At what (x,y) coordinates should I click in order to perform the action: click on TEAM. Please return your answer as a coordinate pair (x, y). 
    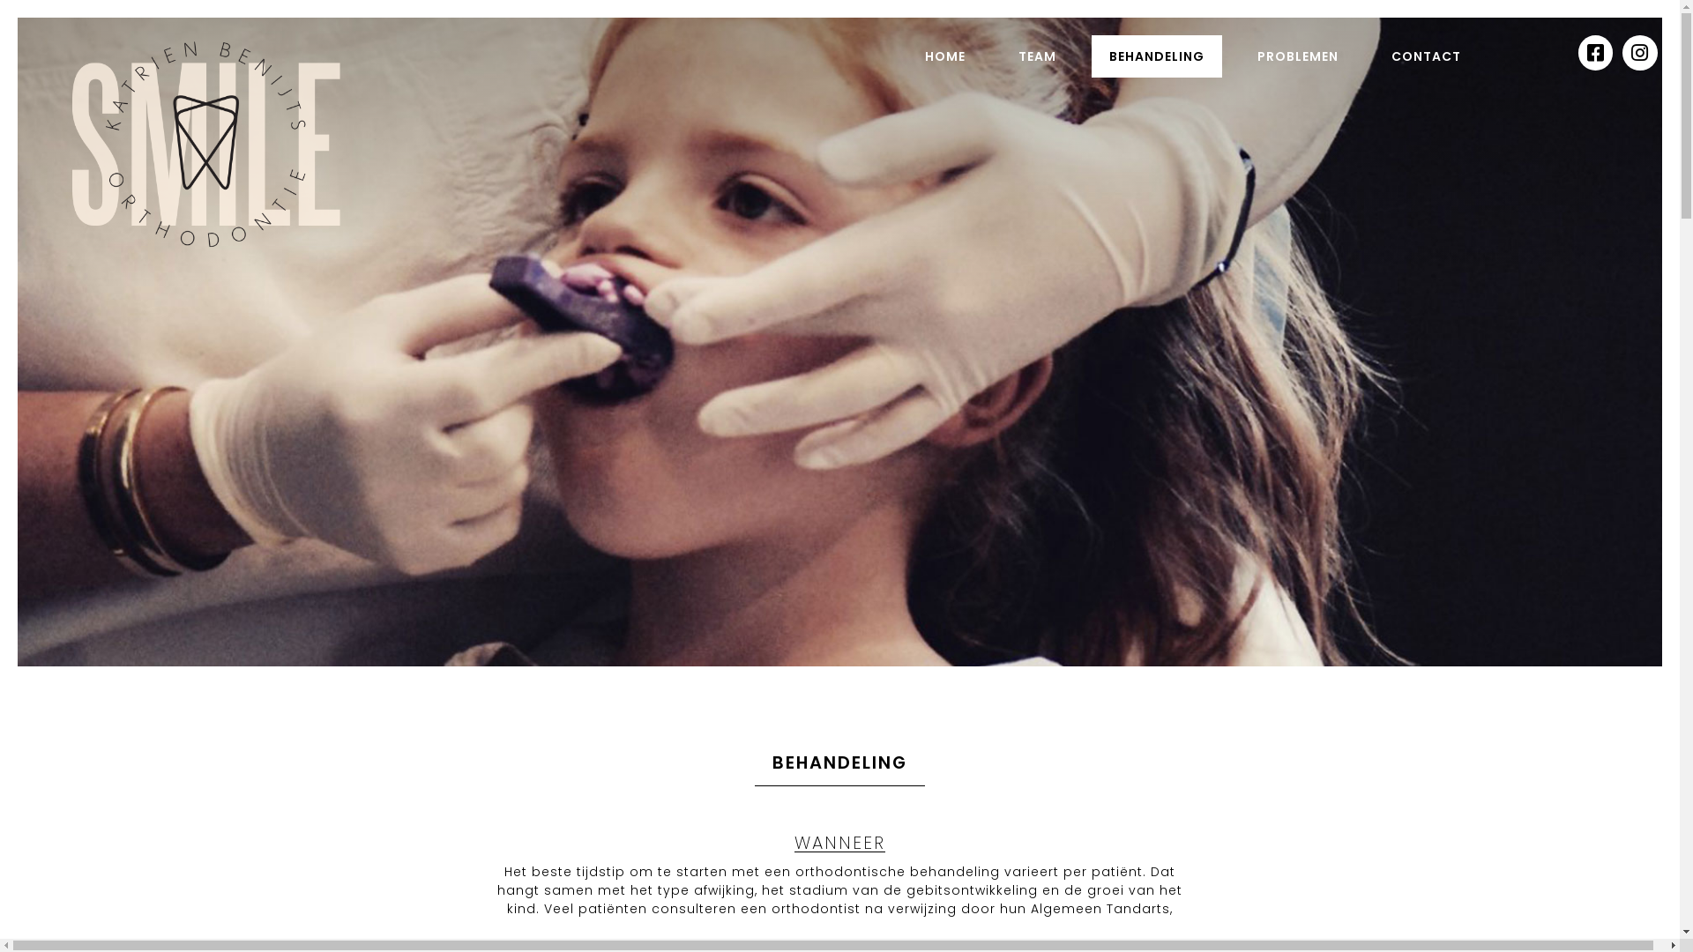
    Looking at the image, I should click on (1037, 56).